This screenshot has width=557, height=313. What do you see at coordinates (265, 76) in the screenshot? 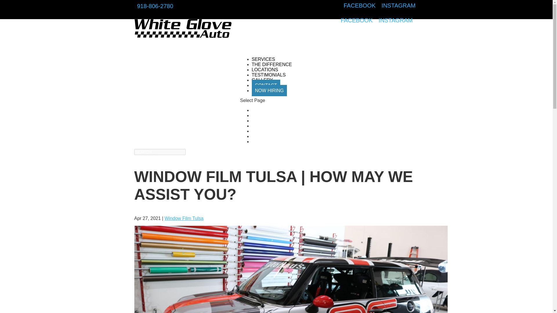
I see `LOCATIONS` at bounding box center [265, 76].